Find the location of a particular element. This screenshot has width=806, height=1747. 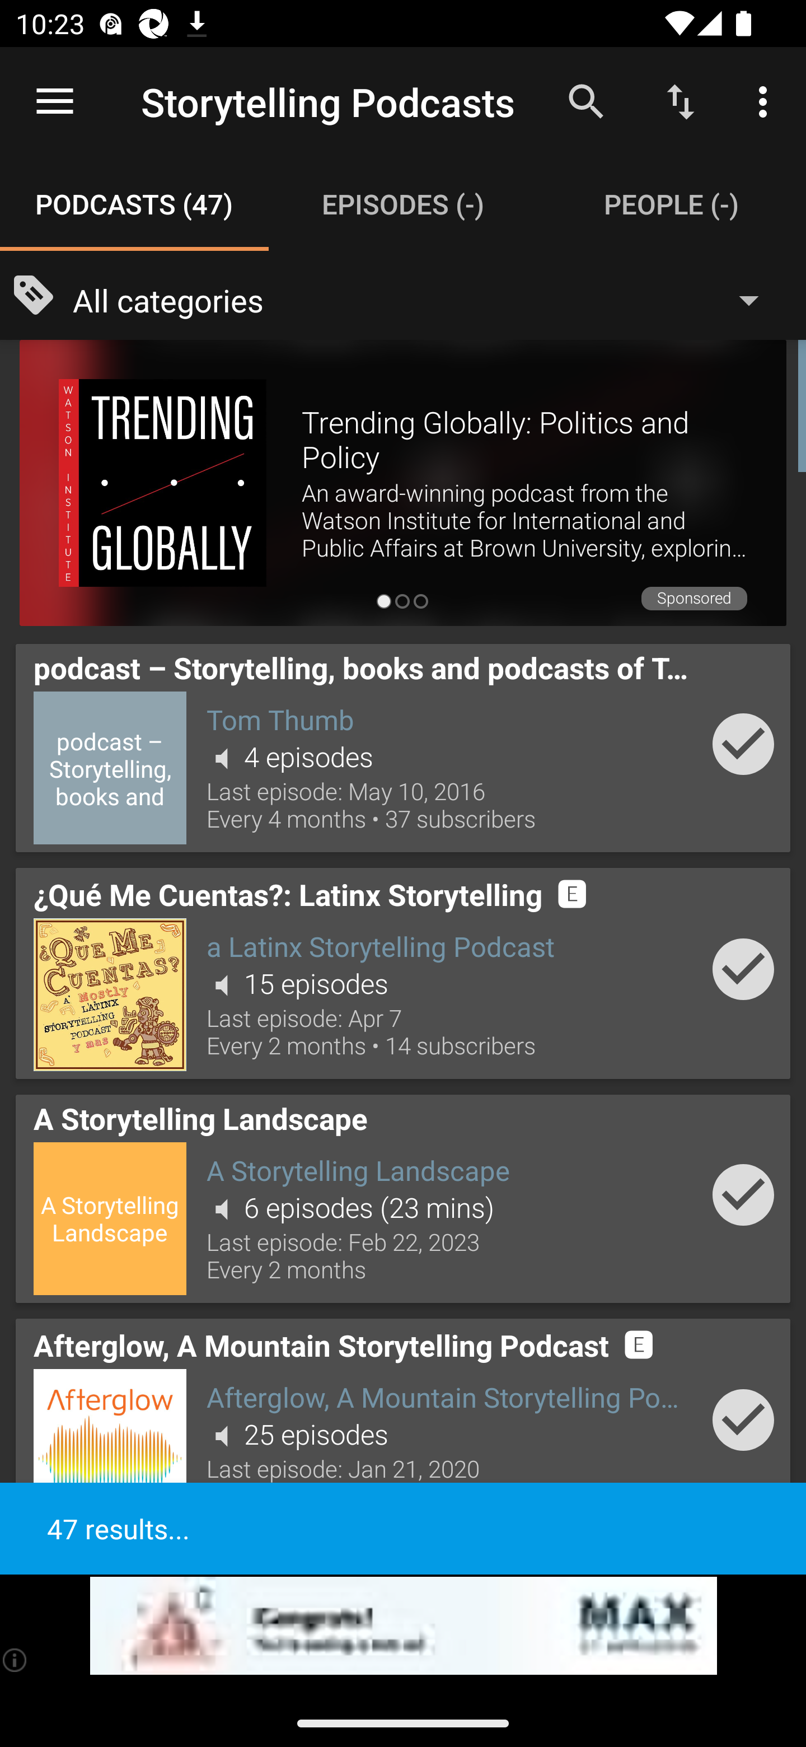

Search is located at coordinates (586, 101).